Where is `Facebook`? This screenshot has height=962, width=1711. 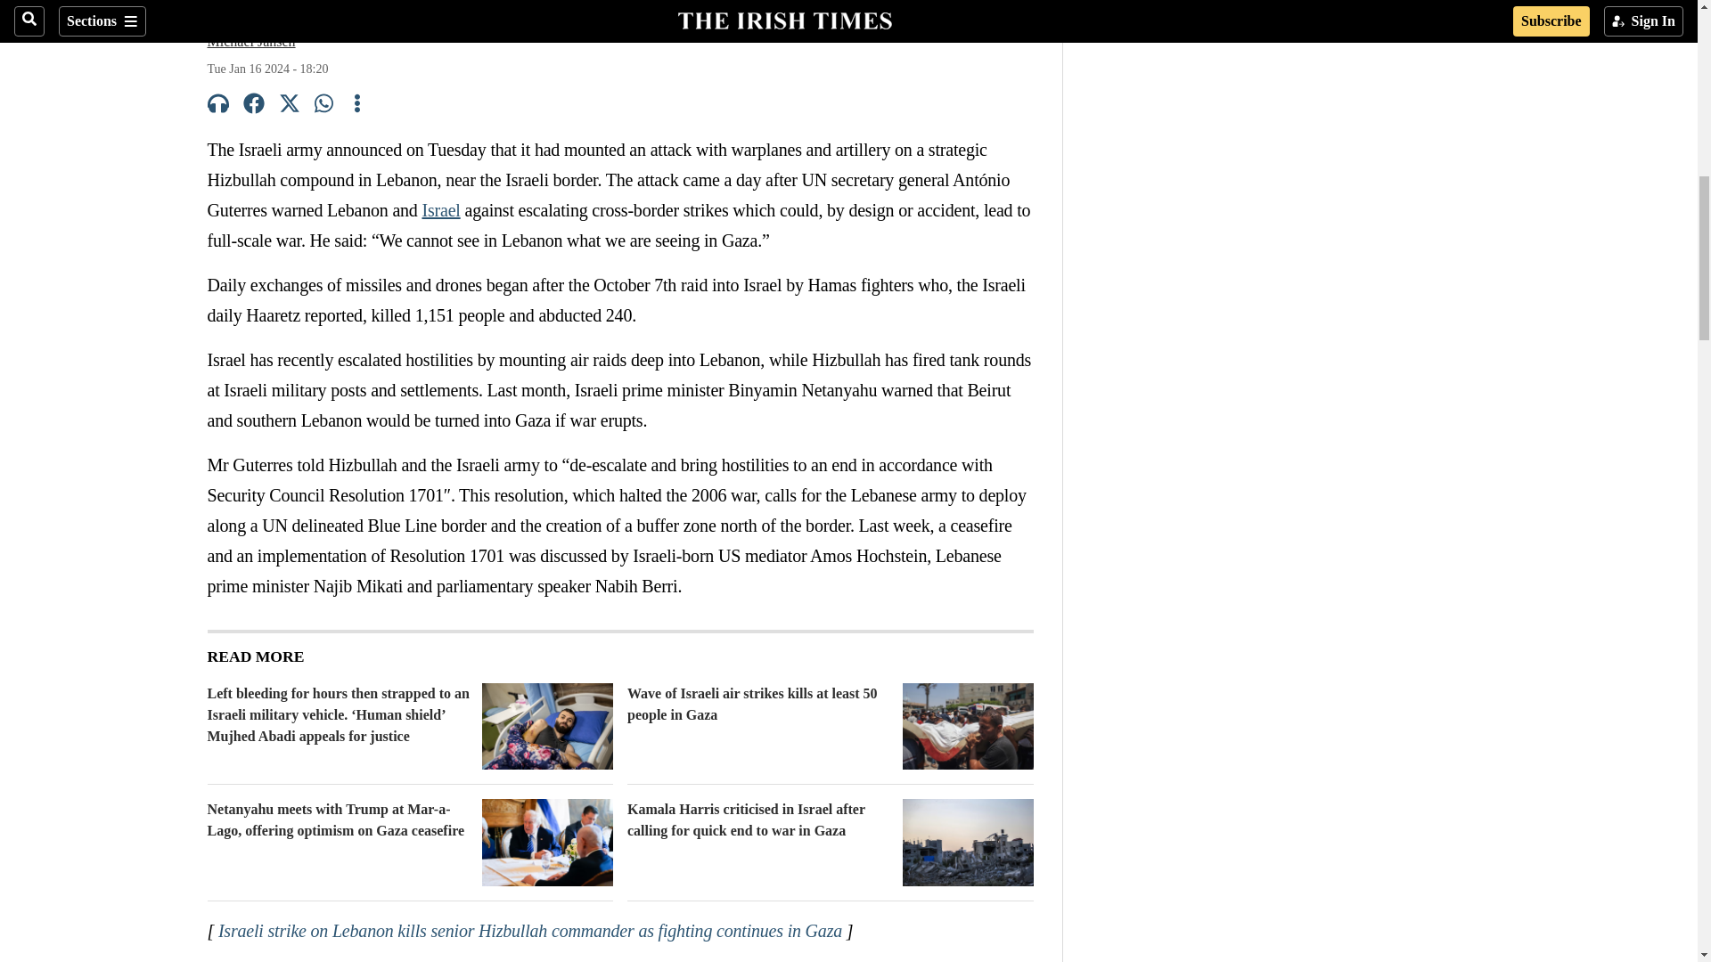 Facebook is located at coordinates (253, 106).